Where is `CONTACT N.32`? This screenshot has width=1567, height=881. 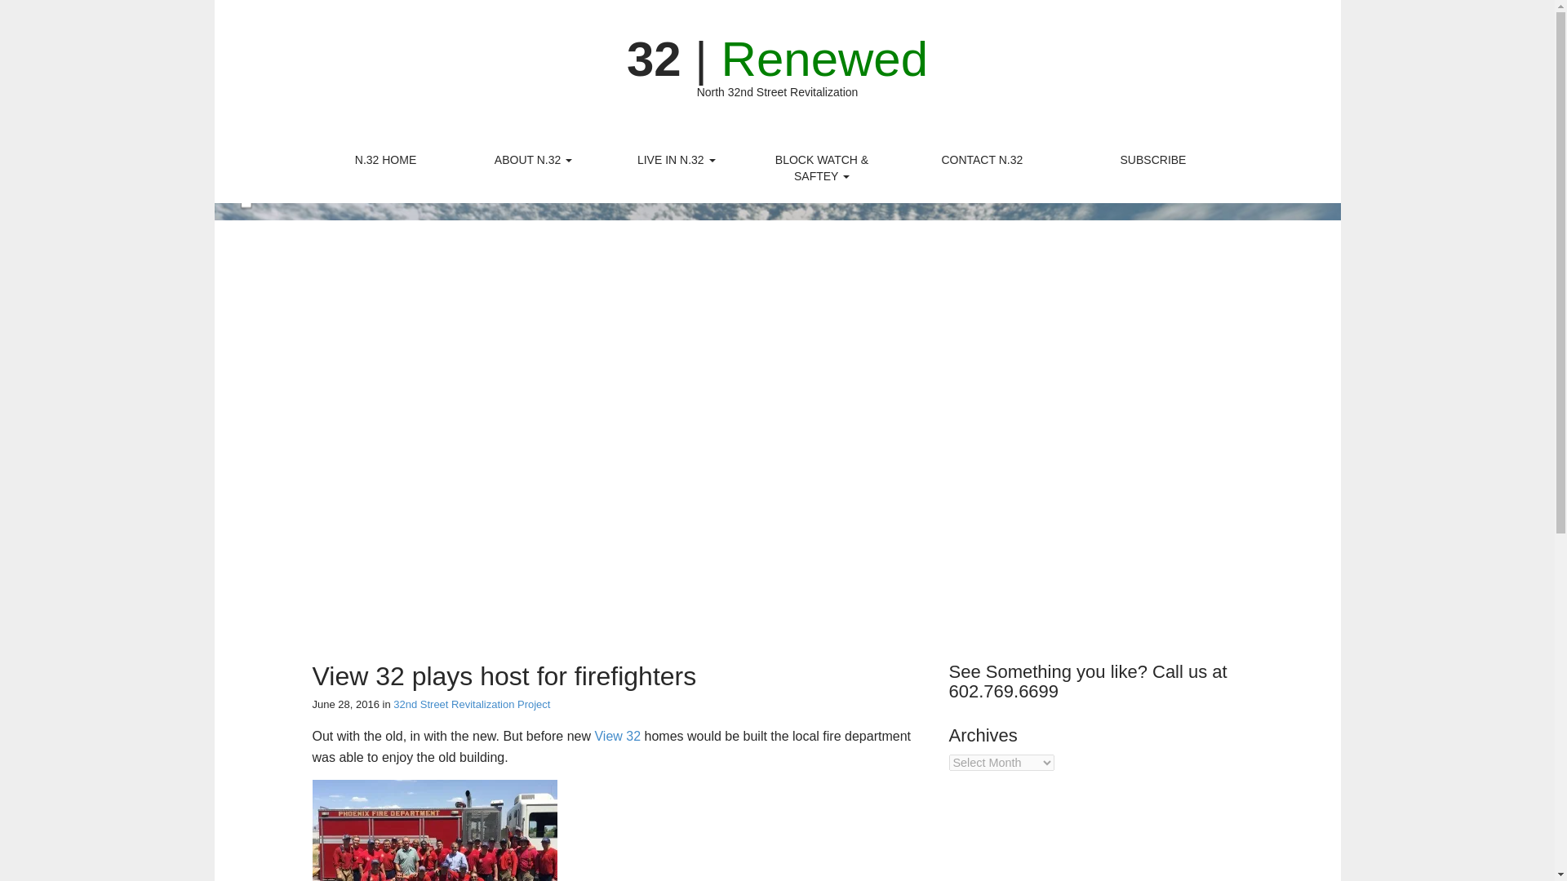 CONTACT N.32 is located at coordinates (981, 160).